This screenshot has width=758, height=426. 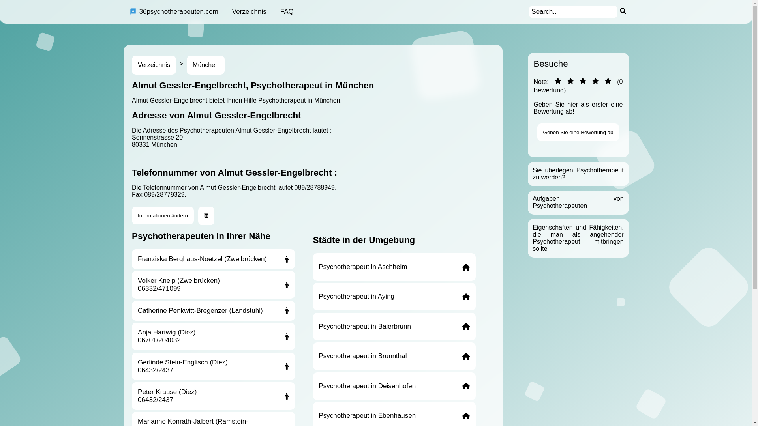 What do you see at coordinates (174, 12) in the screenshot?
I see `36psychotherapeuten.com` at bounding box center [174, 12].